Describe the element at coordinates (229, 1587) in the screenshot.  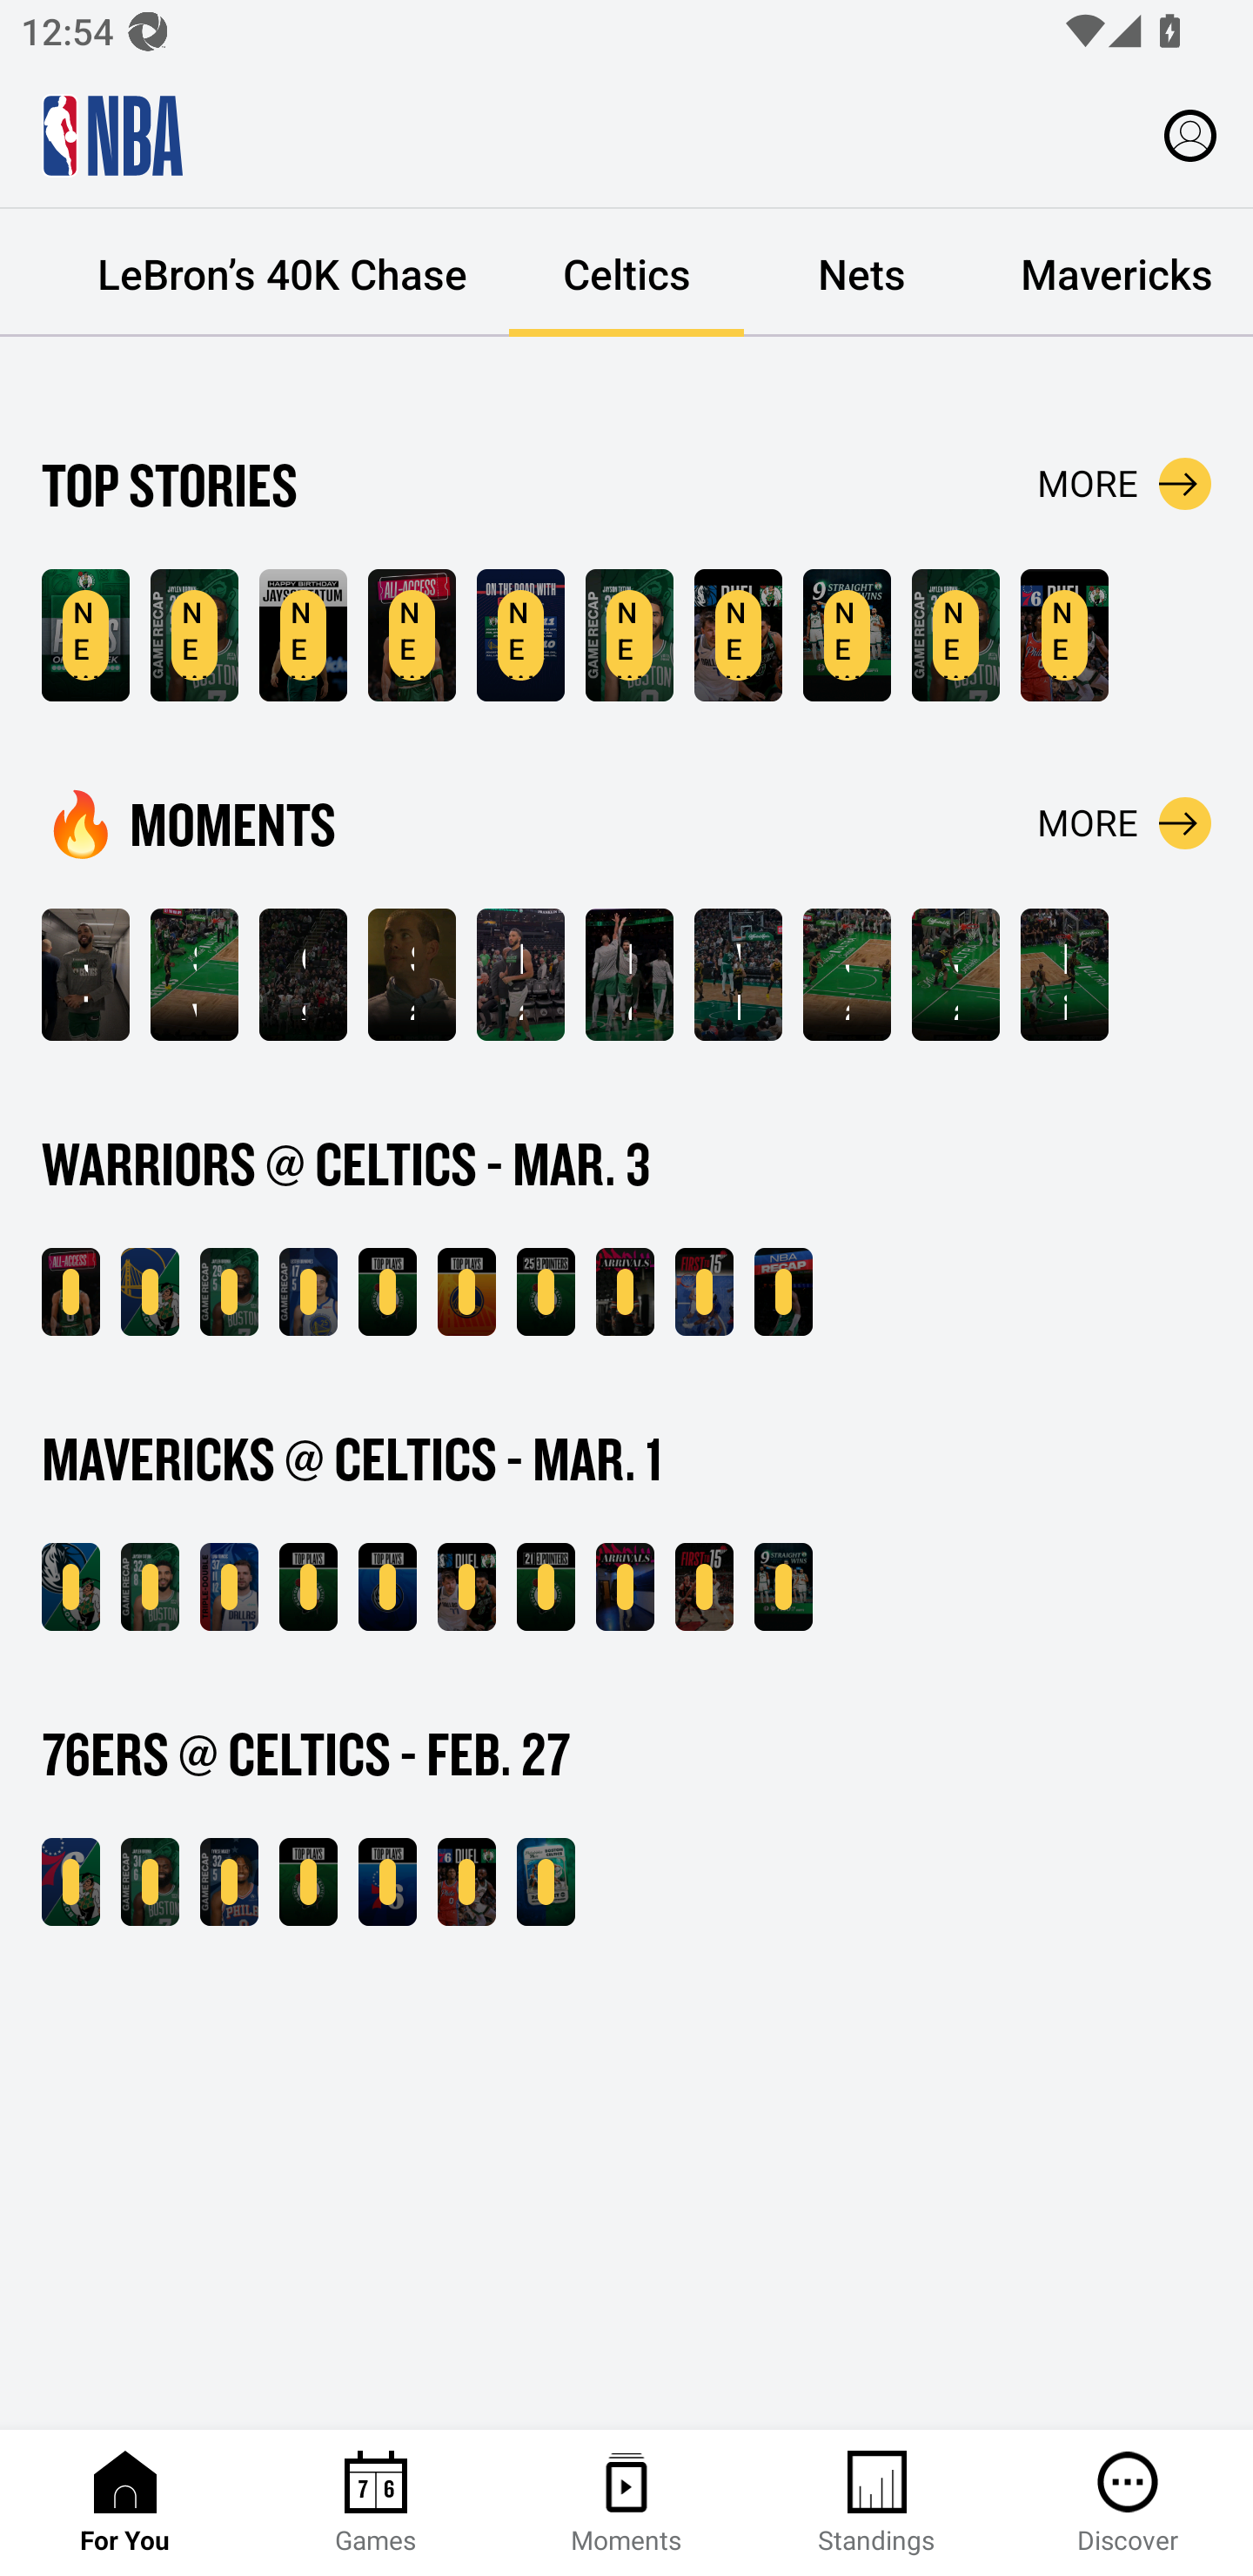
I see `NEW Highlights from Luka Doncic's Triple-Double` at that location.